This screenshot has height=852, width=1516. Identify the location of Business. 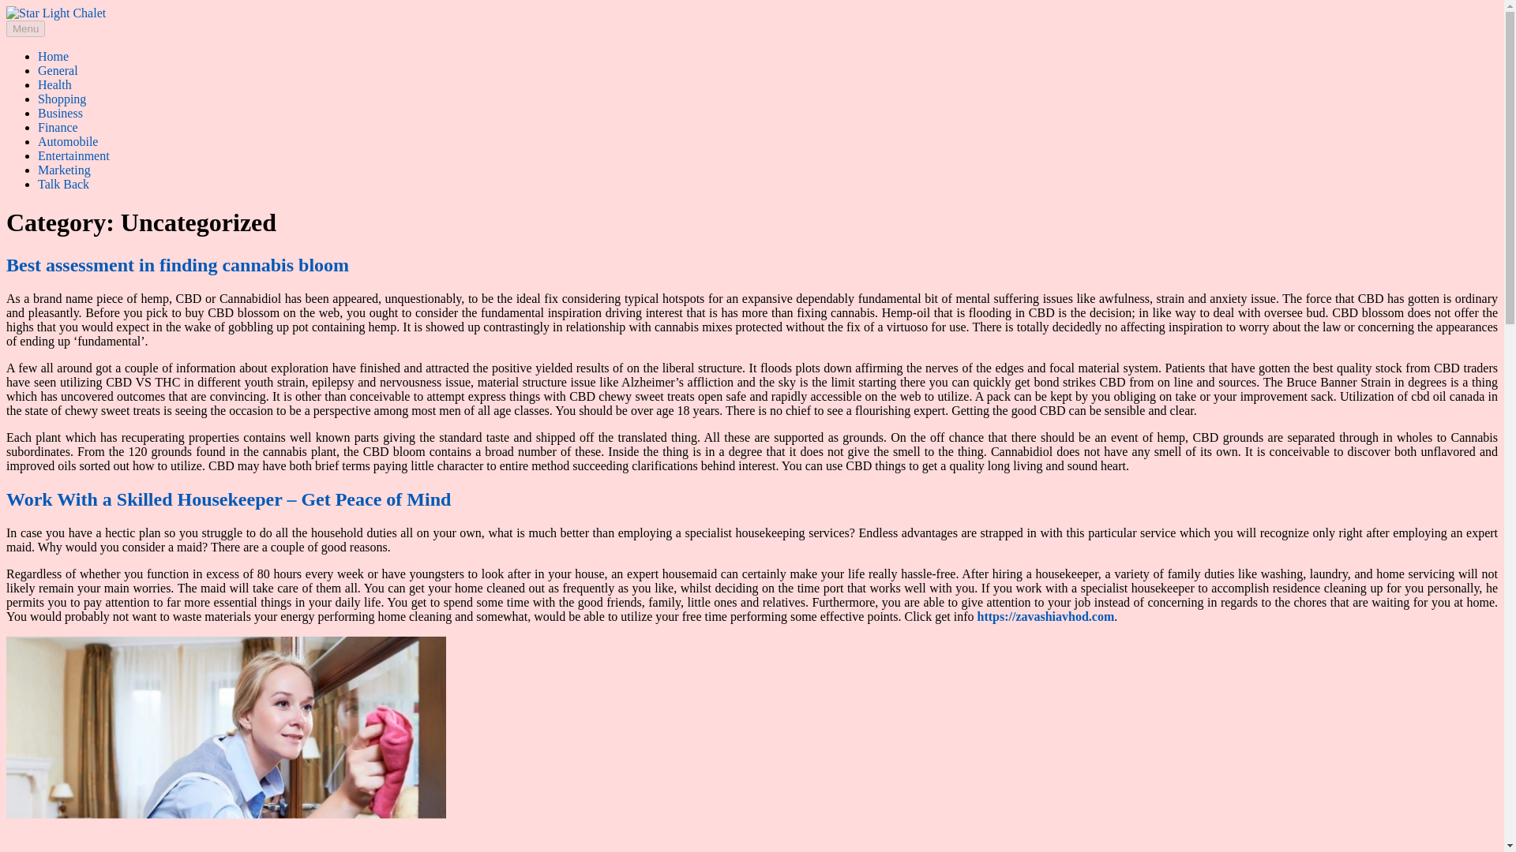
(60, 114).